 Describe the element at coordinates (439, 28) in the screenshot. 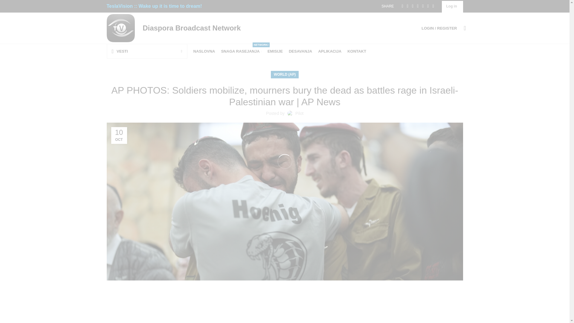

I see `Log in` at that location.